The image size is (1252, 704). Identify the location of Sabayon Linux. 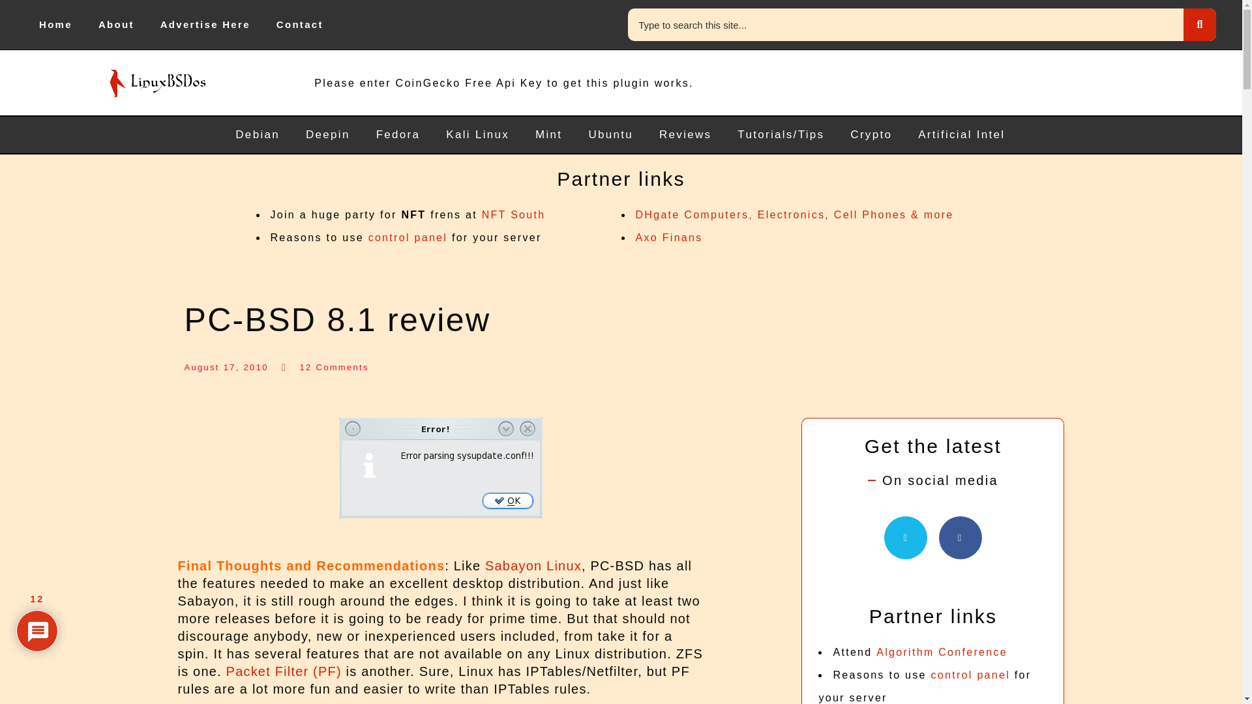
(533, 566).